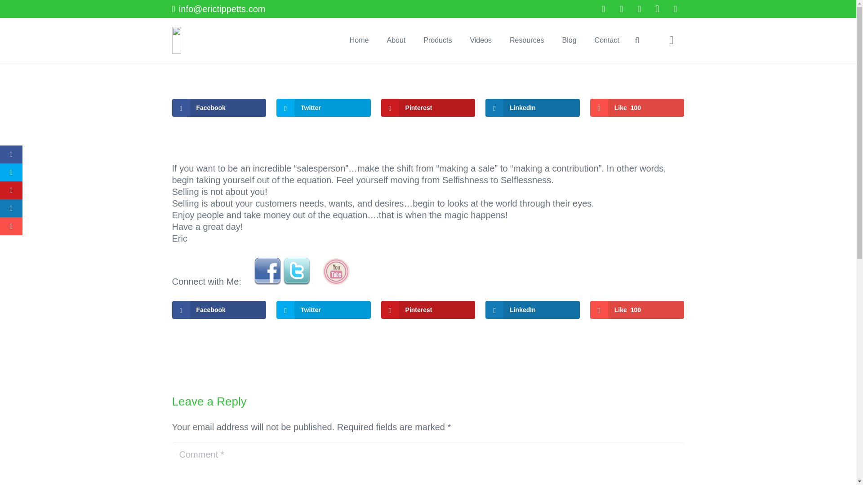  What do you see at coordinates (675, 9) in the screenshot?
I see `Pinterest` at bounding box center [675, 9].